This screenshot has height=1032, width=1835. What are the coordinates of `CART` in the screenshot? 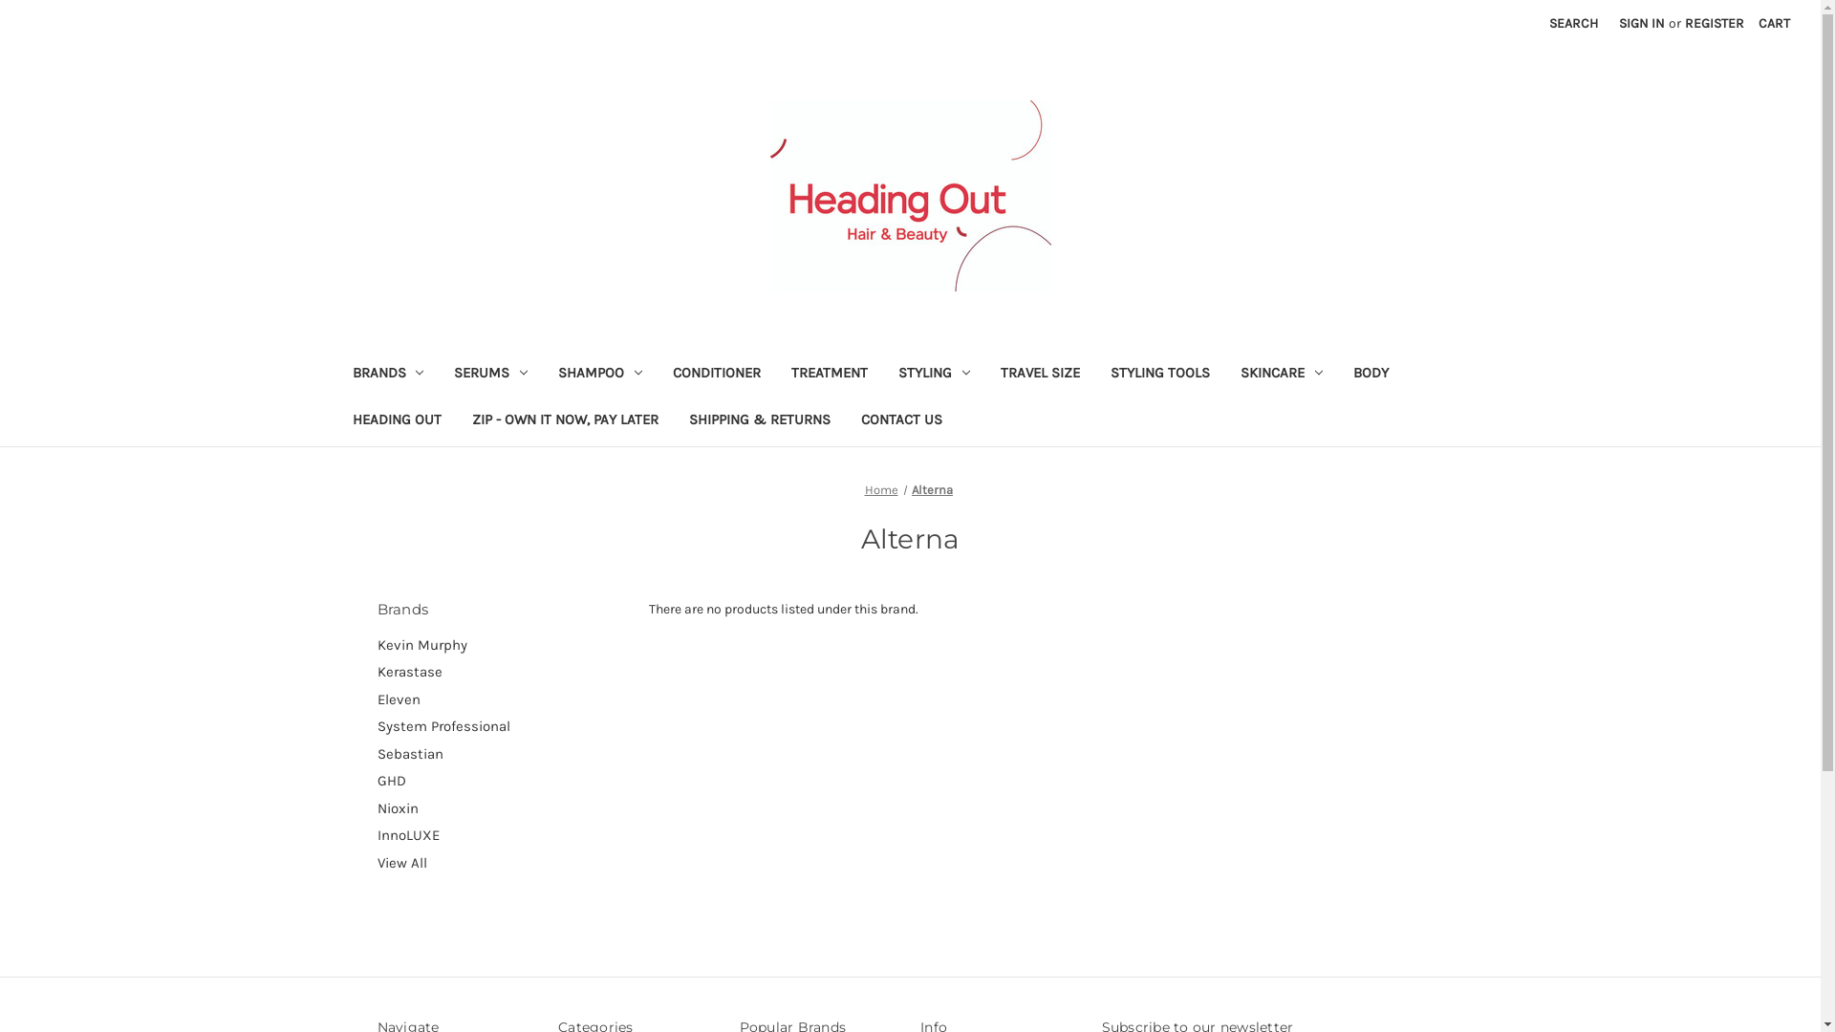 It's located at (1774, 23).